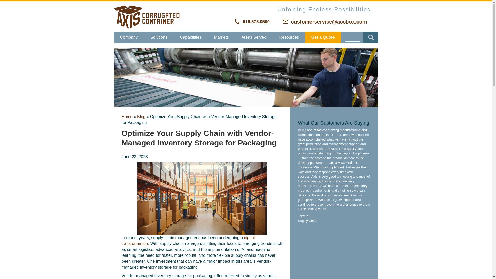 Image resolution: width=496 pixels, height=279 pixels. I want to click on Solutions, so click(159, 37).